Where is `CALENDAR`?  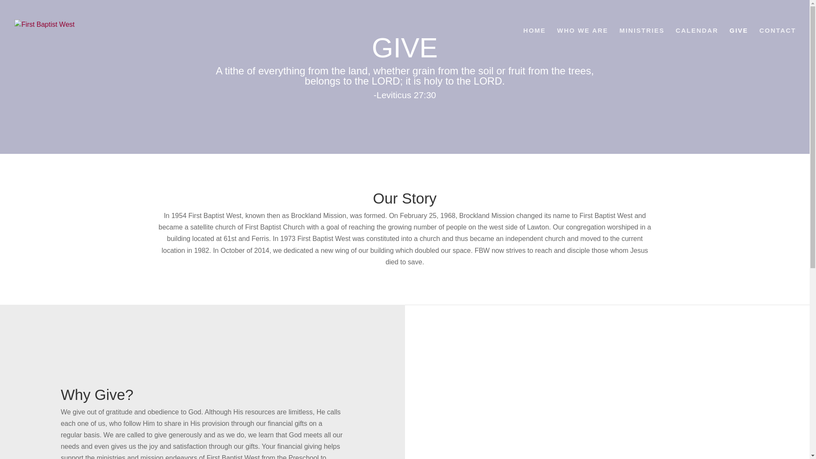 CALENDAR is located at coordinates (697, 44).